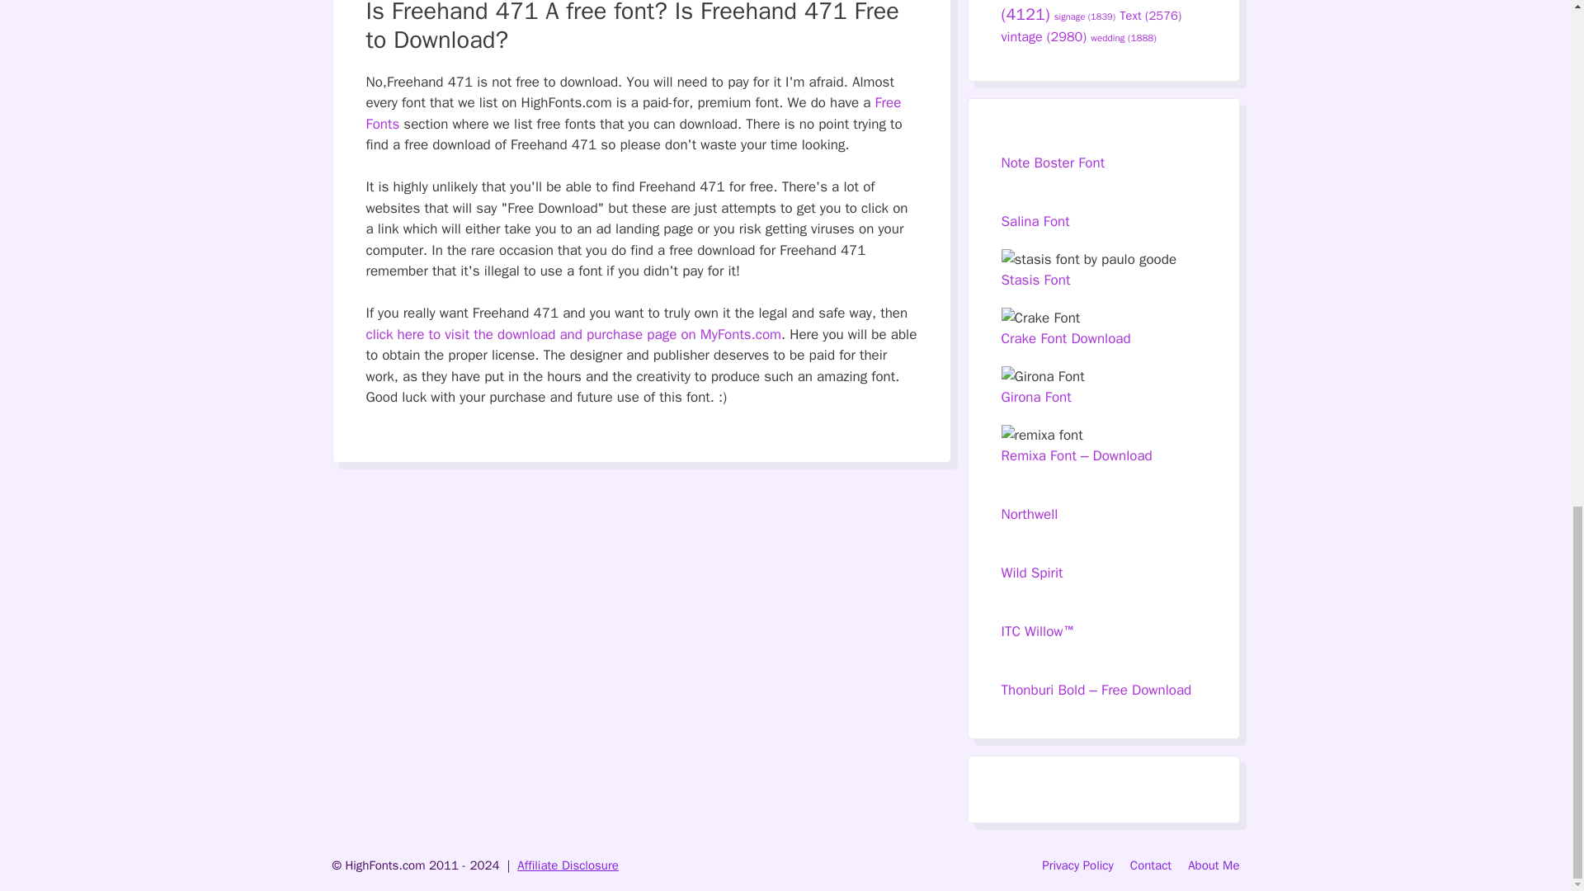  Describe the element at coordinates (634, 113) in the screenshot. I see `Free Fonts` at that location.